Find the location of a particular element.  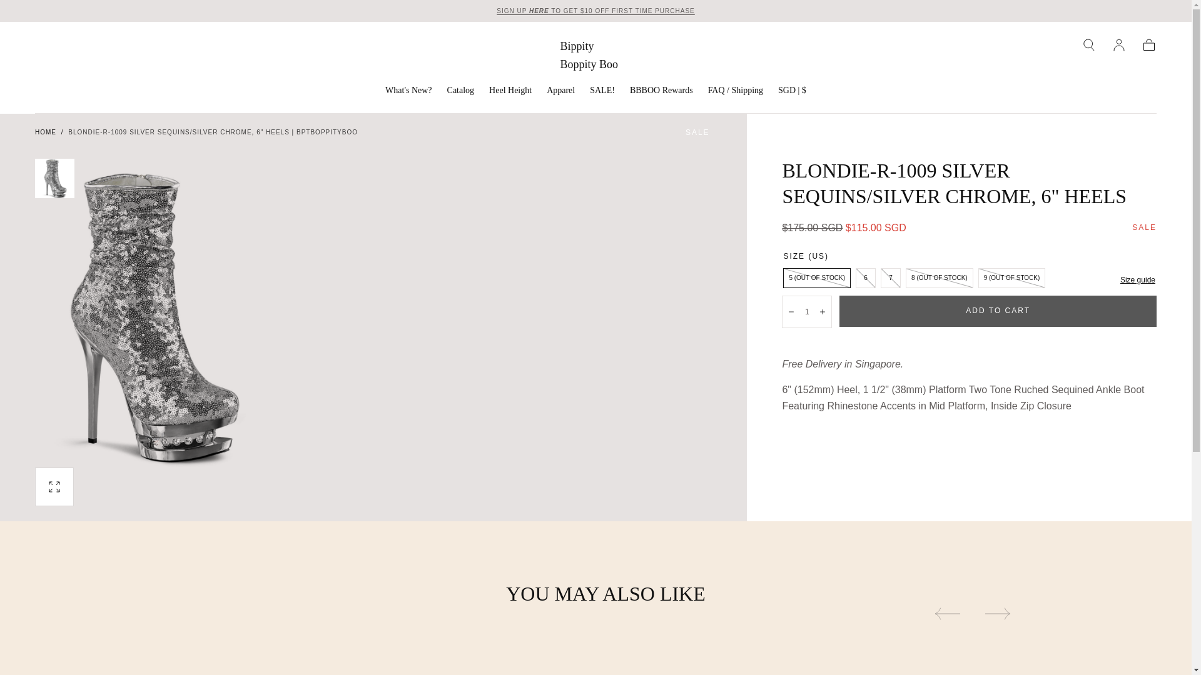

Skip to content is located at coordinates (56, 15).